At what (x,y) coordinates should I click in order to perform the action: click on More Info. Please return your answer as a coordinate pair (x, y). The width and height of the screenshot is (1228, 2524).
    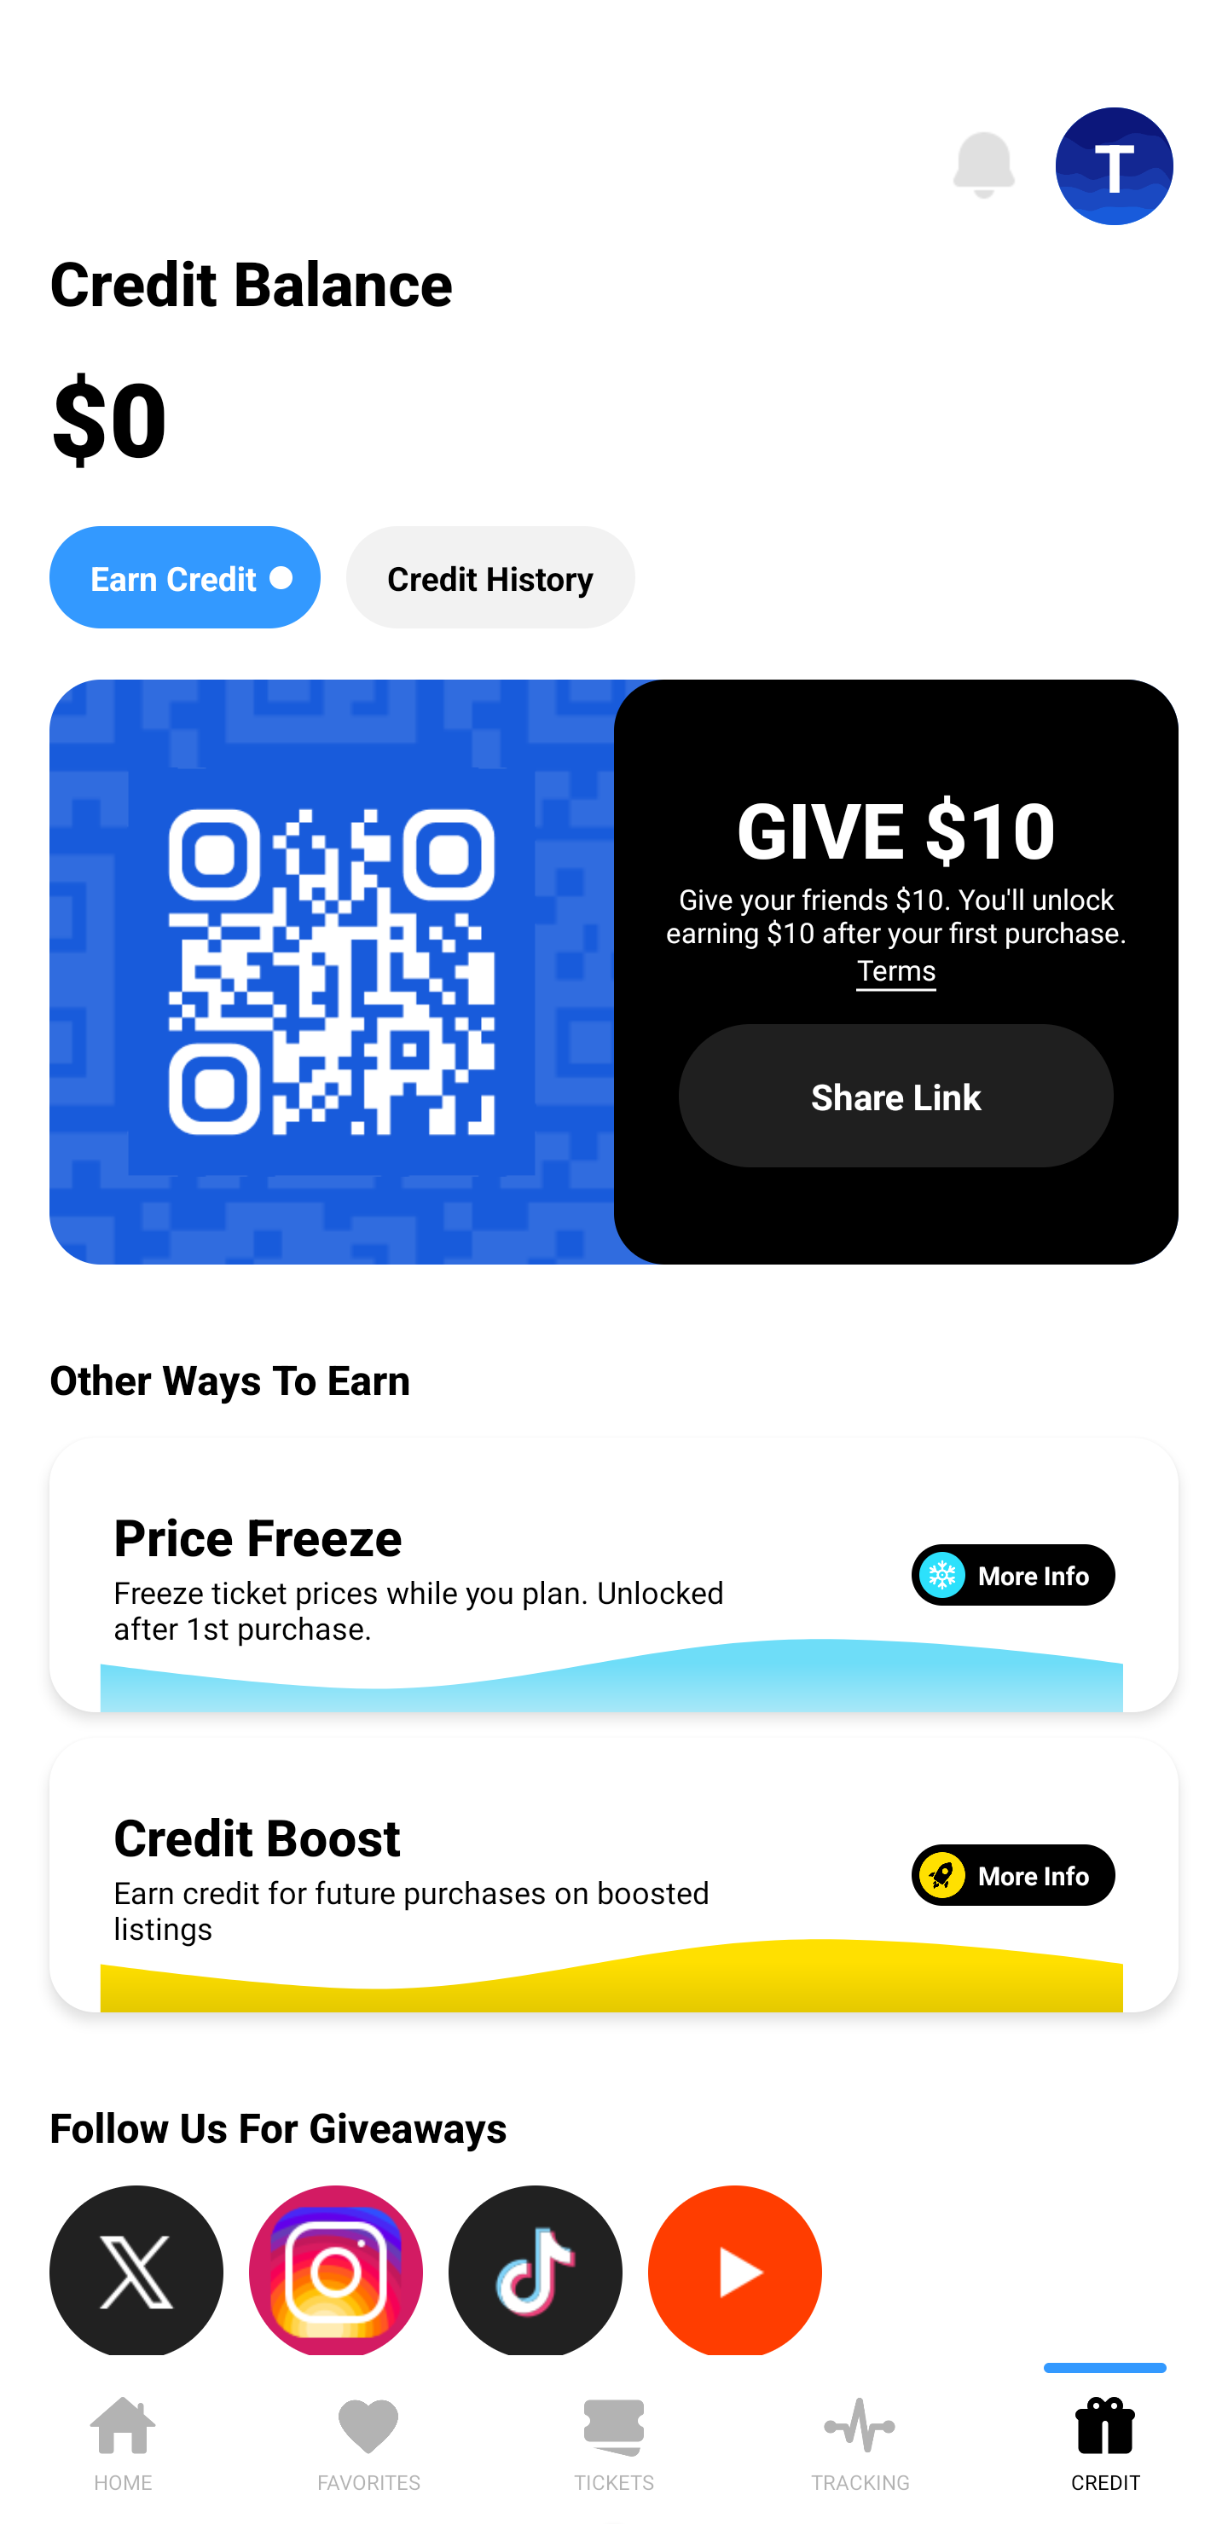
    Looking at the image, I should click on (1013, 1874).